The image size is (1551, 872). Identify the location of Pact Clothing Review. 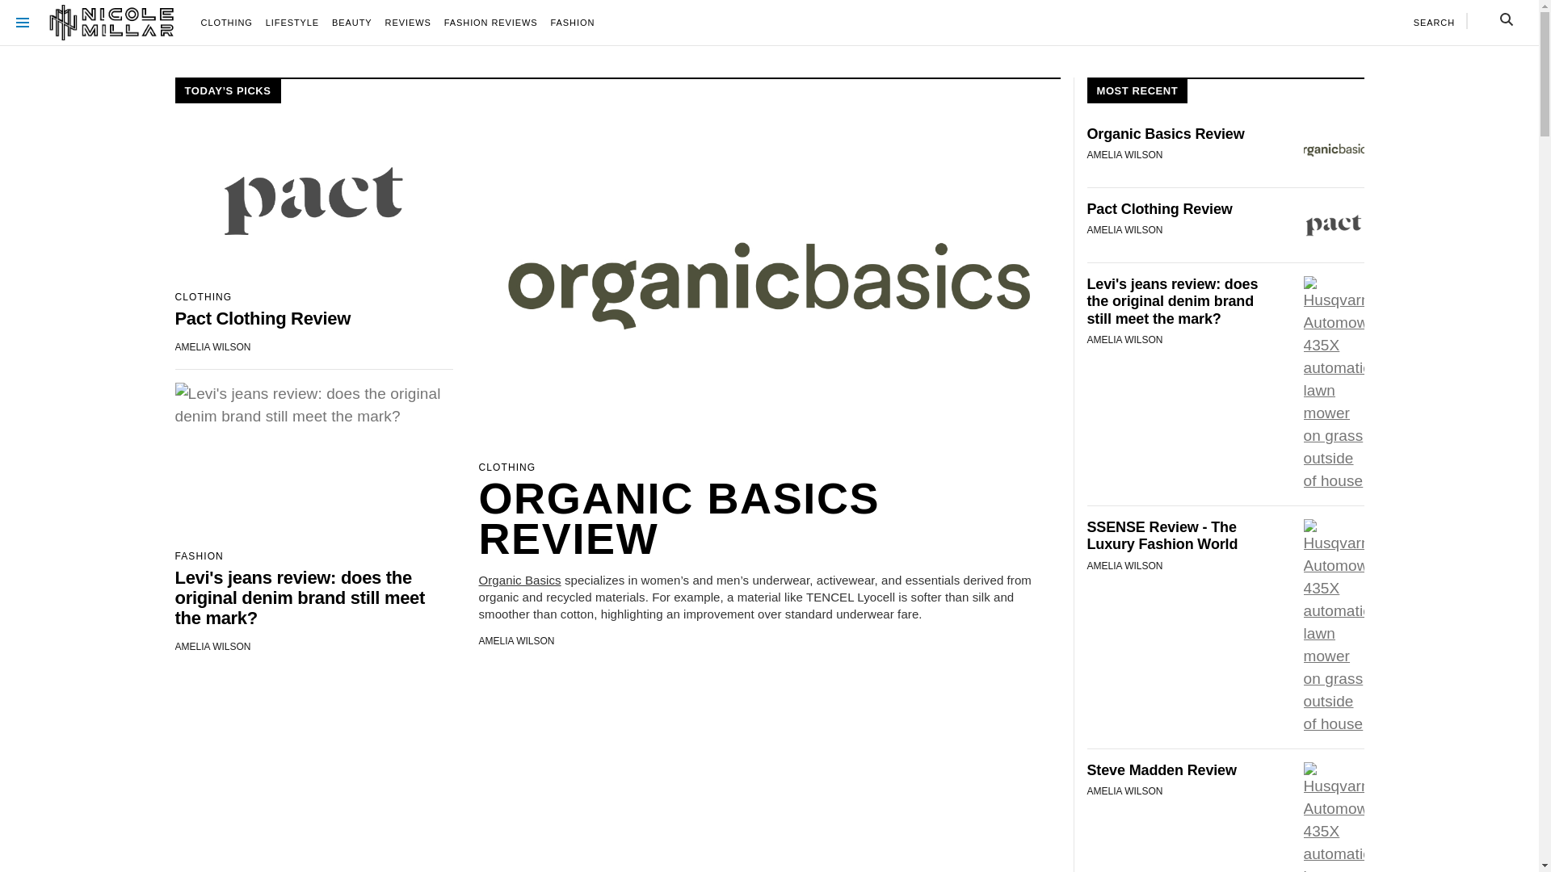
(1183, 210).